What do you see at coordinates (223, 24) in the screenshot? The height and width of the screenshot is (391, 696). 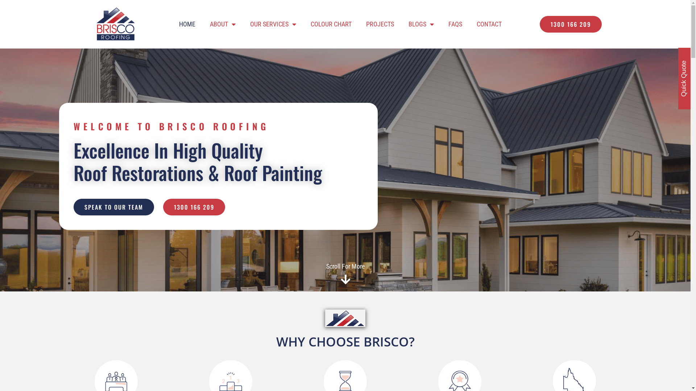 I see `ABOUT` at bounding box center [223, 24].